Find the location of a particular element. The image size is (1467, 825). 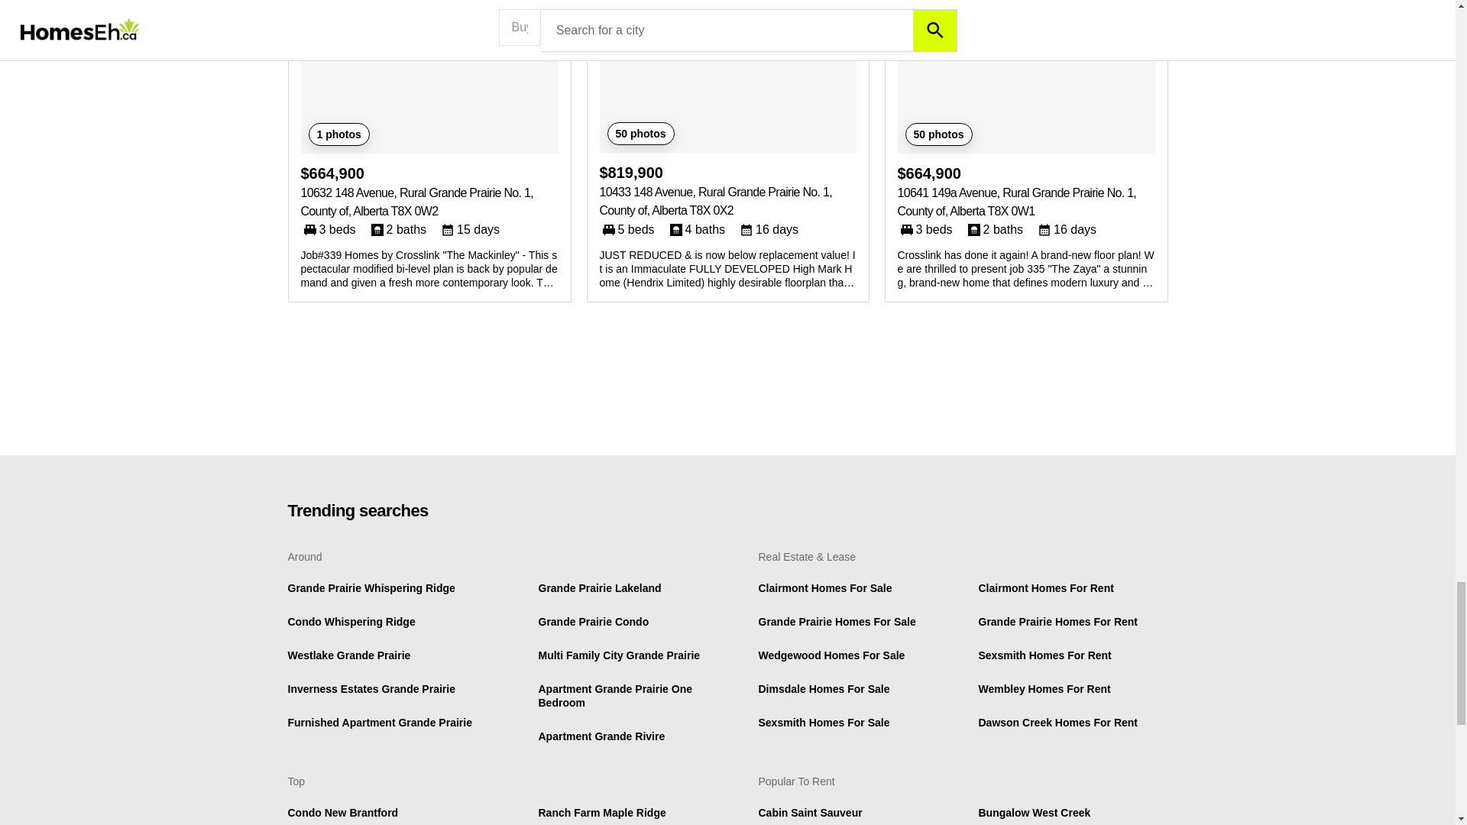

Grande Prairie Condo is located at coordinates (593, 621).